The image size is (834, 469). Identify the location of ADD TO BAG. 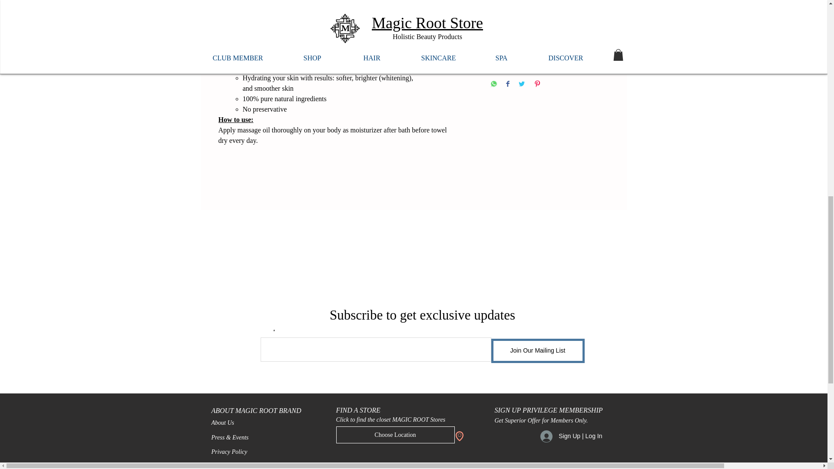
(536, 34).